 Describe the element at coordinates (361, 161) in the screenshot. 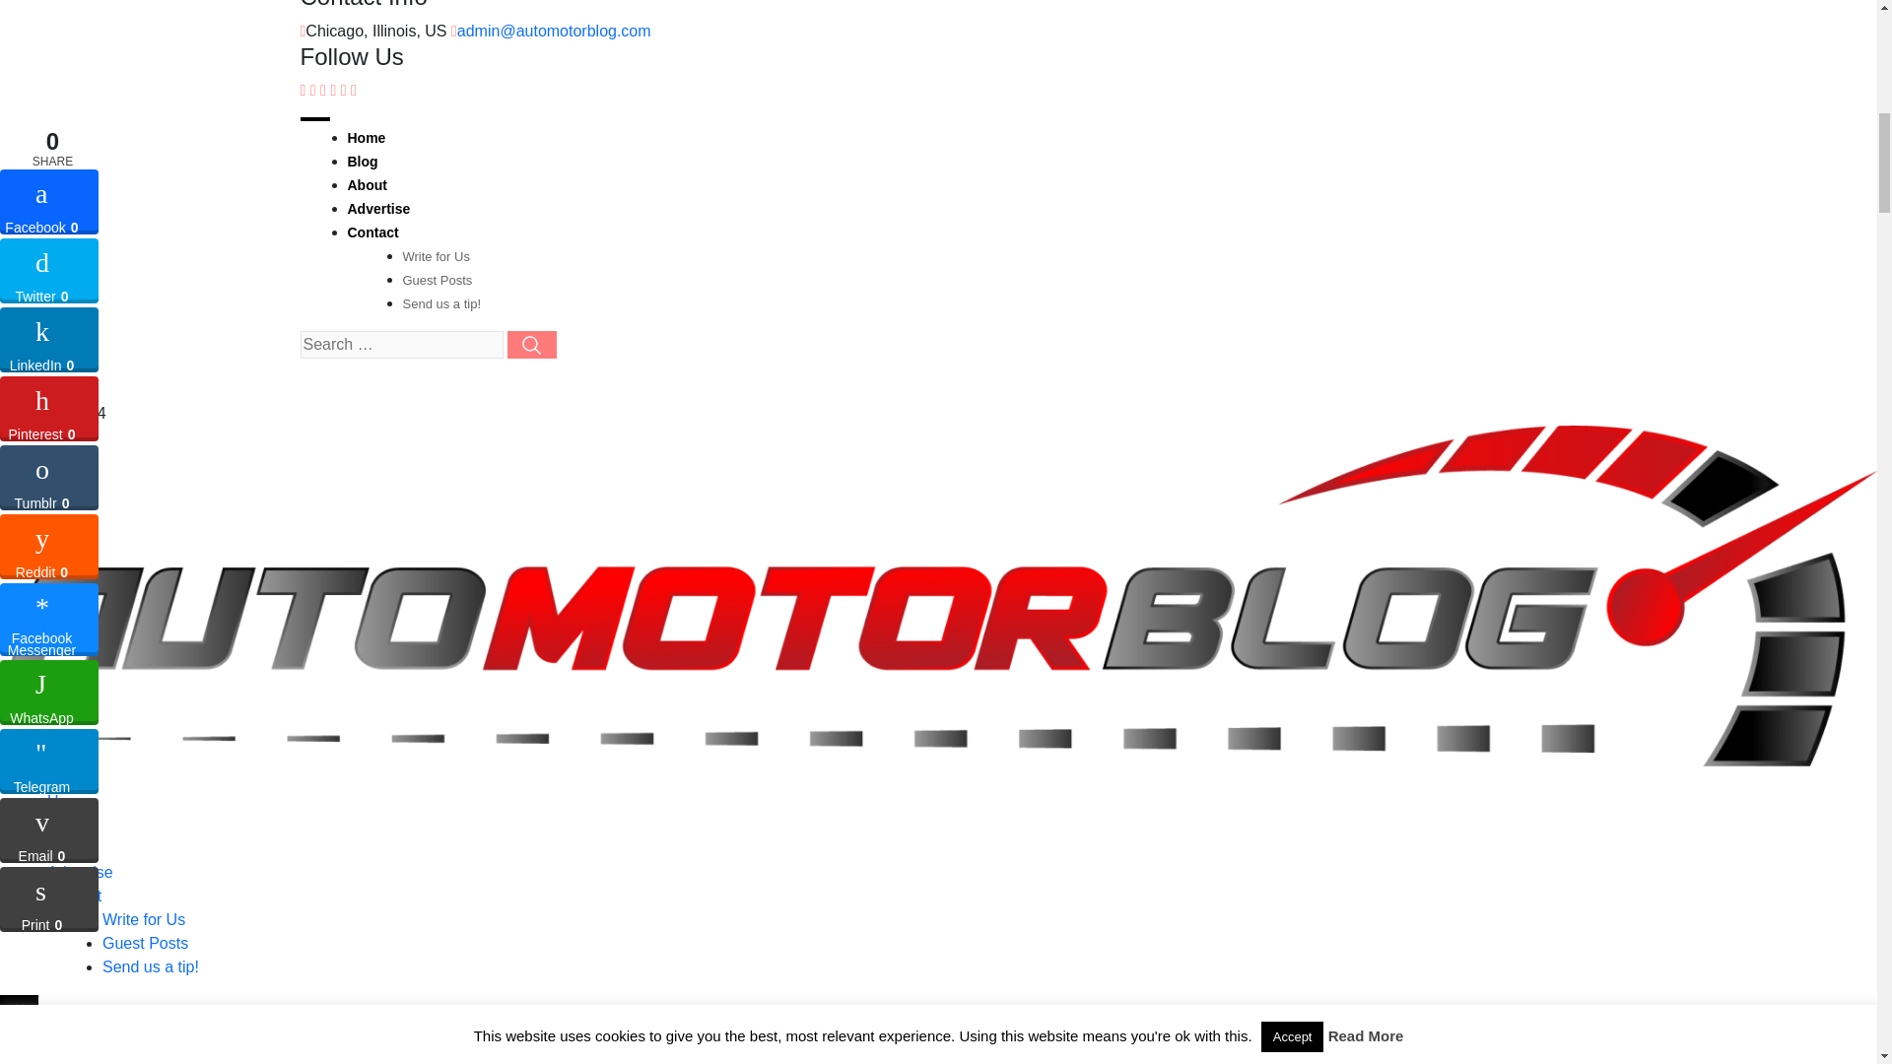

I see `Blog` at that location.